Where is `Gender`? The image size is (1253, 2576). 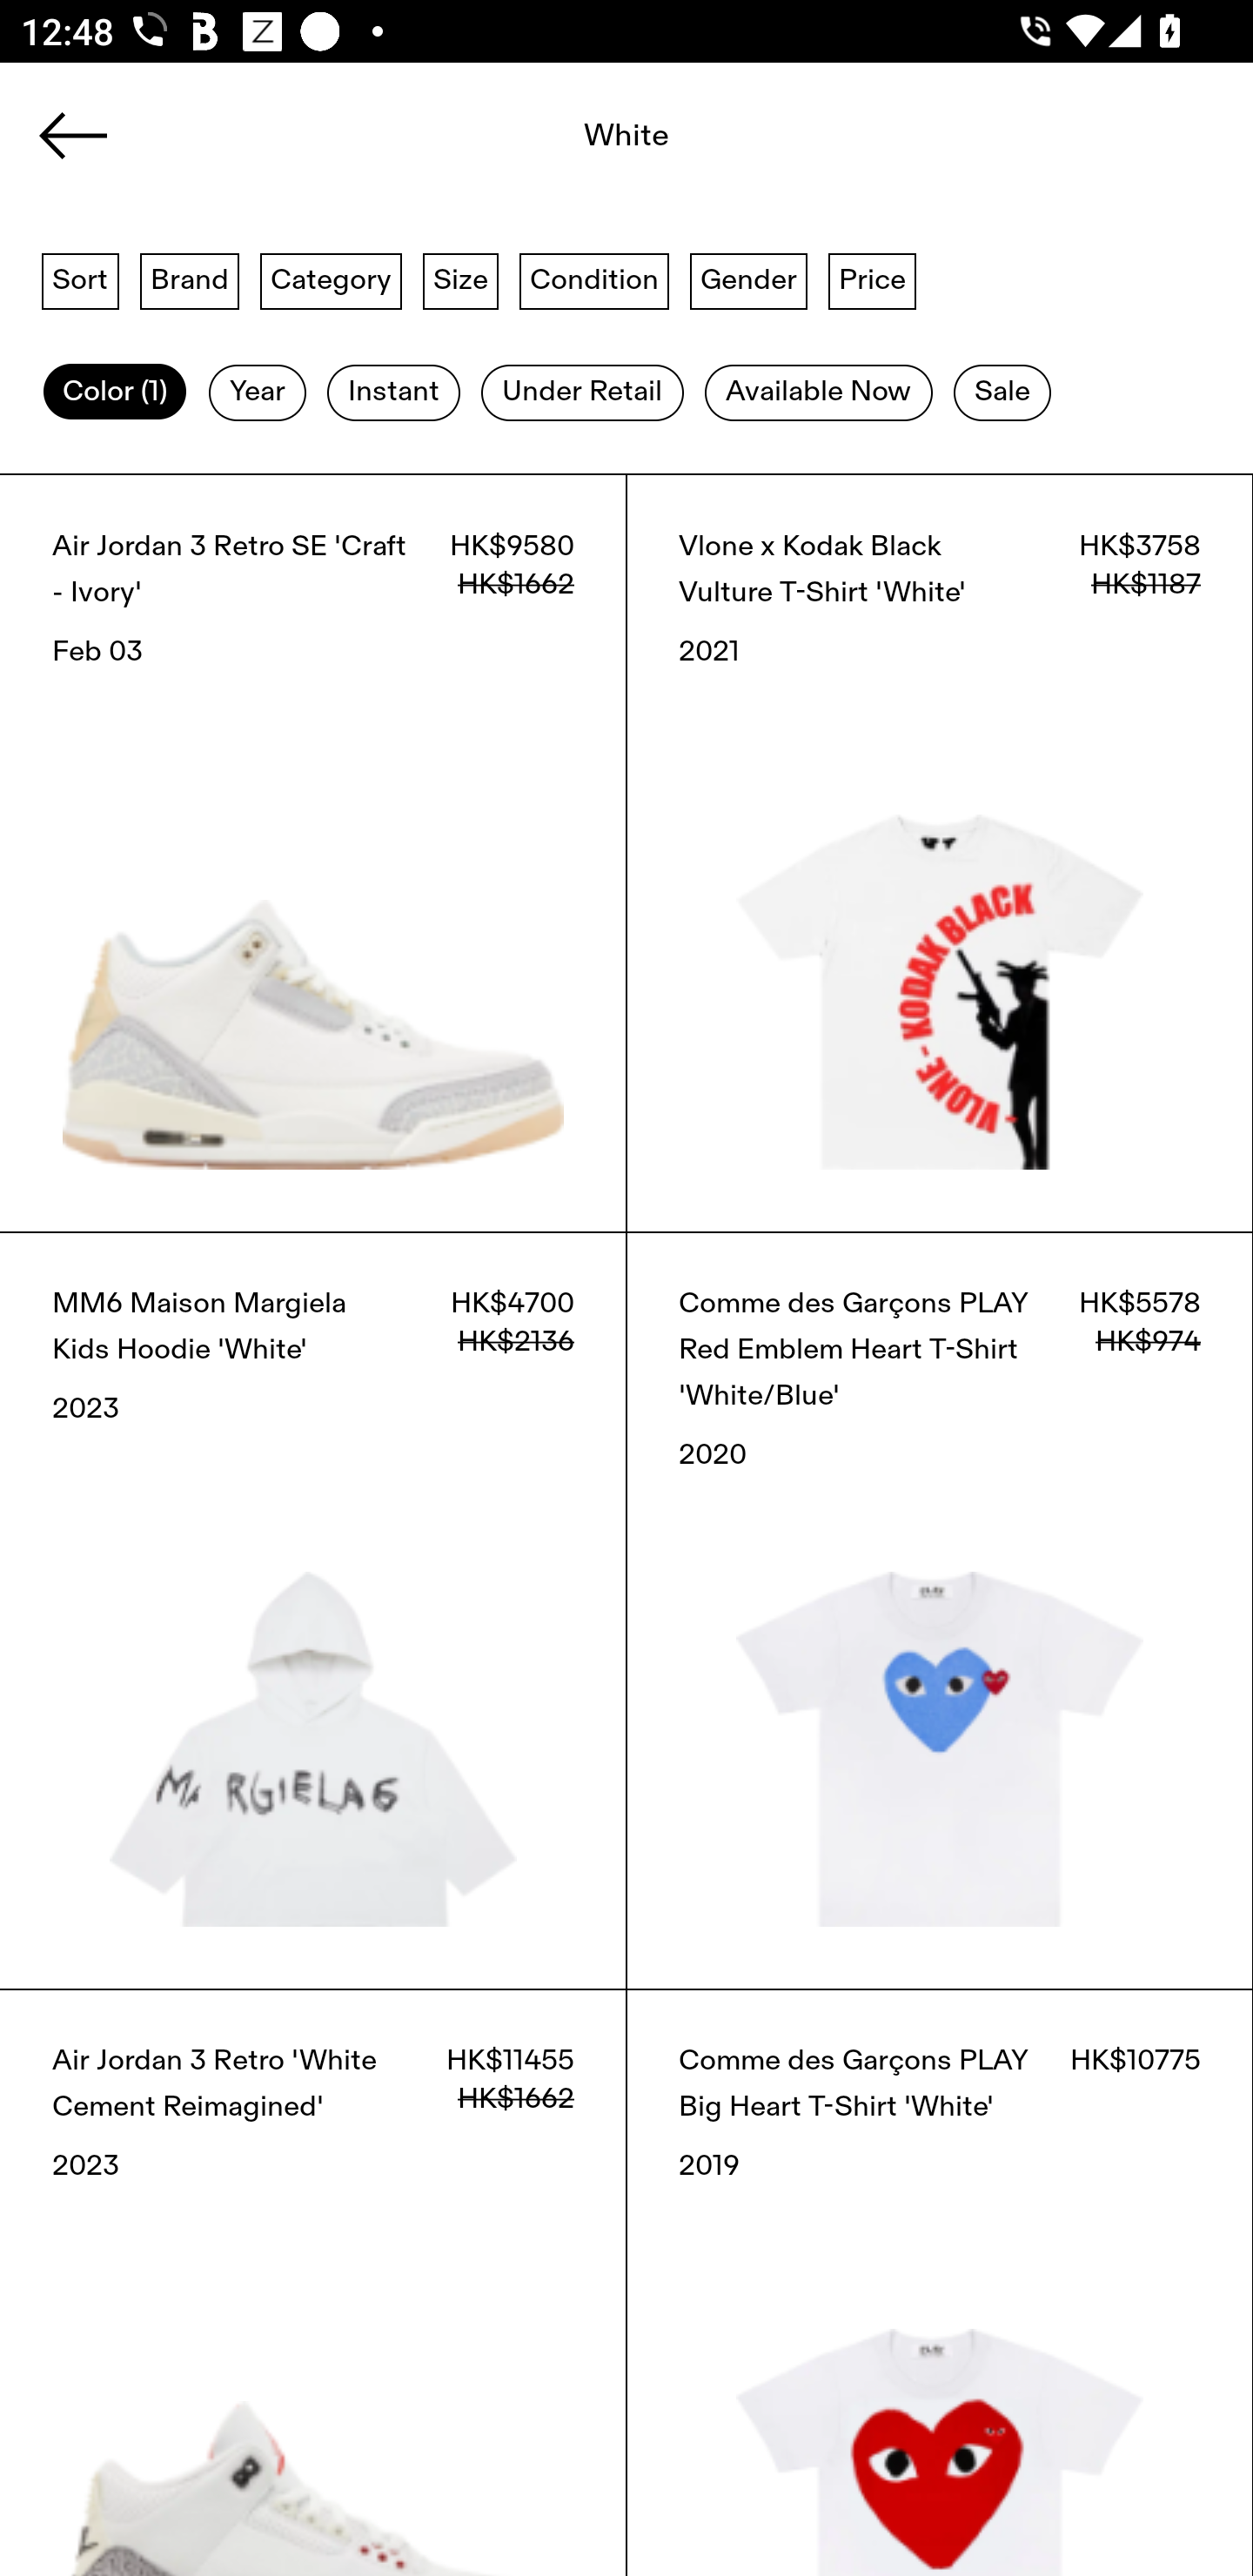 Gender is located at coordinates (748, 279).